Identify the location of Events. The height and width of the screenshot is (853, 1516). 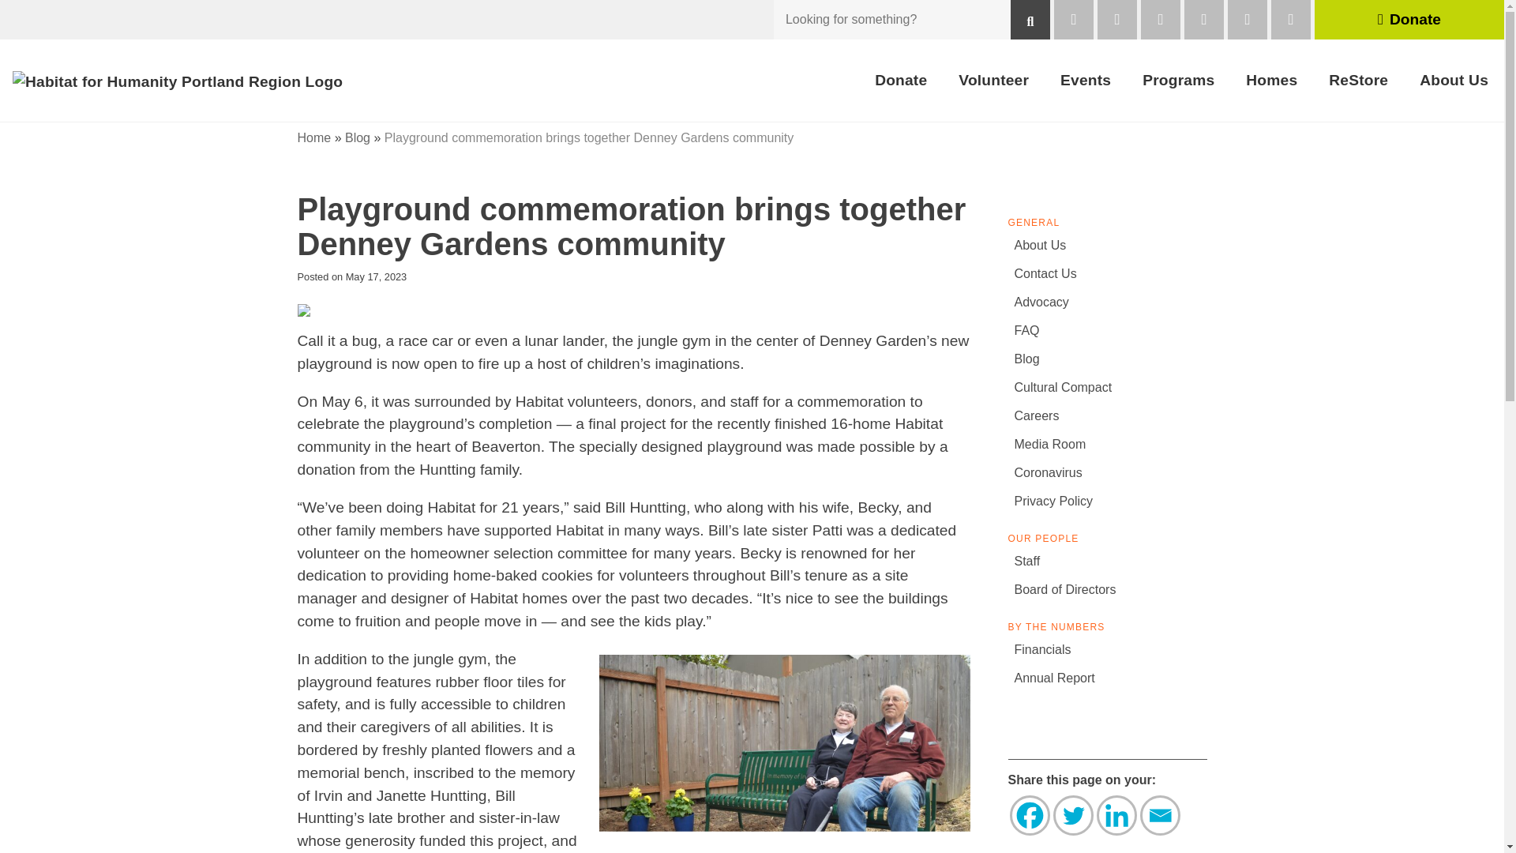
(1085, 81).